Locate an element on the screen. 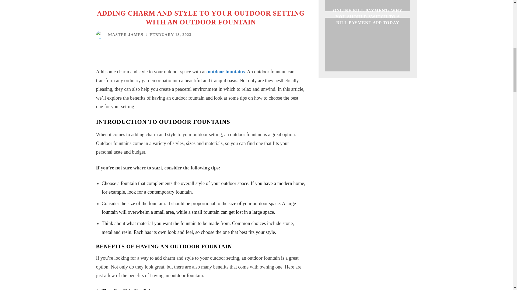  Master James is located at coordinates (101, 34).